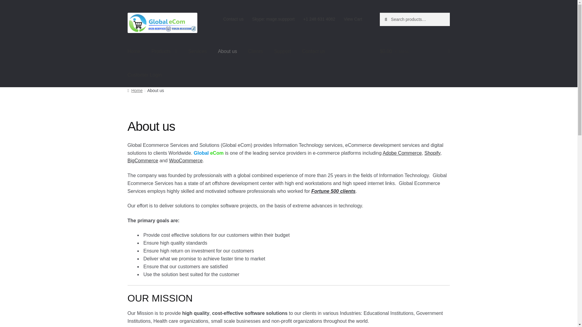 The width and height of the screenshot is (582, 327). What do you see at coordinates (353, 19) in the screenshot?
I see `View Cart` at bounding box center [353, 19].